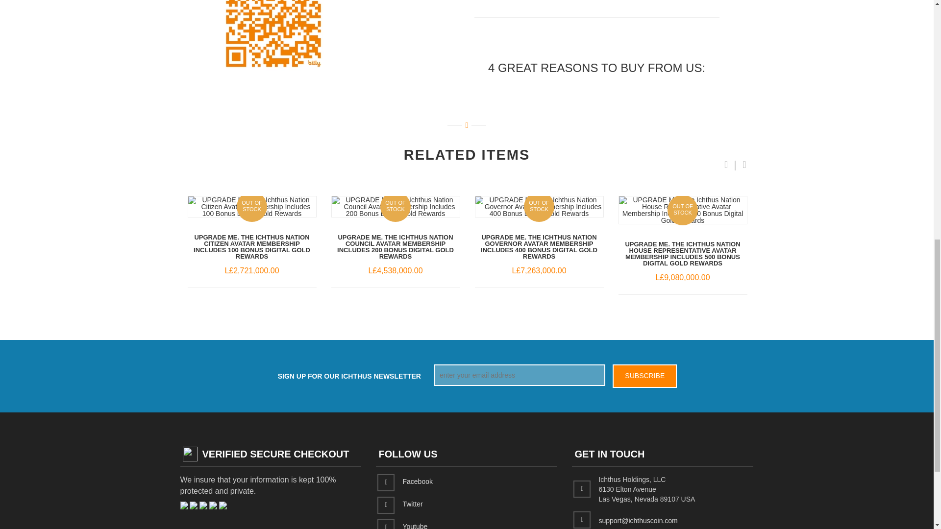  Describe the element at coordinates (417, 481) in the screenshot. I see `Facebook` at that location.